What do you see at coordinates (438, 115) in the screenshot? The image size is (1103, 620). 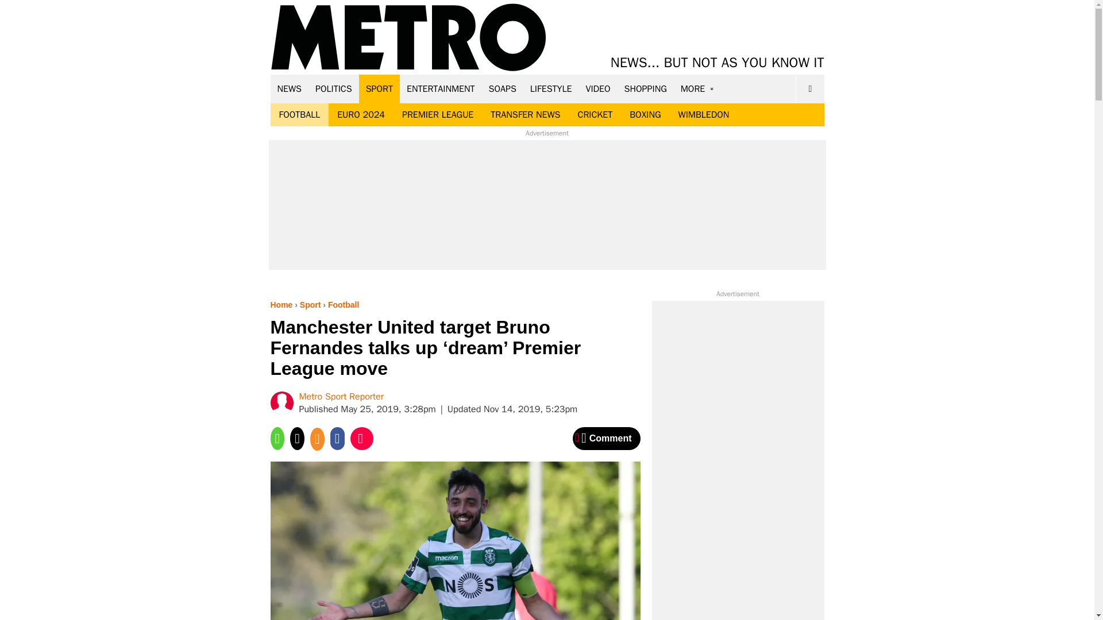 I see `PREMIER LEAGUE` at bounding box center [438, 115].